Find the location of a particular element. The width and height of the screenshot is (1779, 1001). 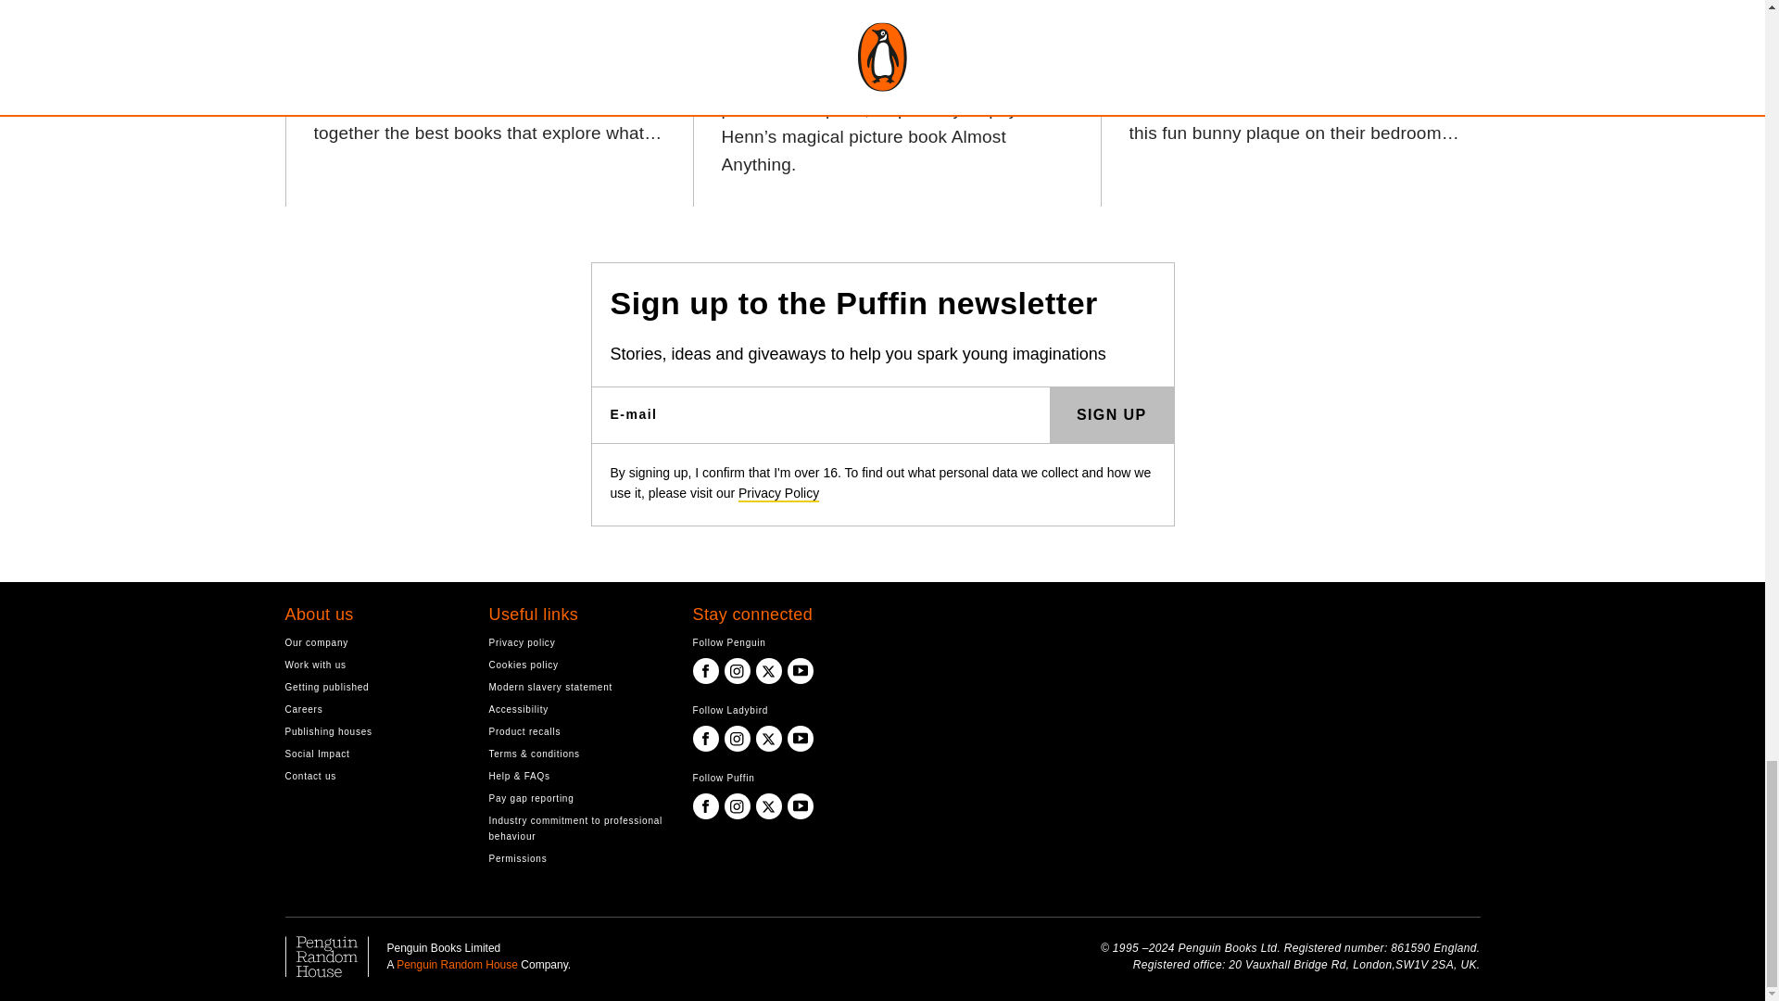

Cookies policy is located at coordinates (577, 664).